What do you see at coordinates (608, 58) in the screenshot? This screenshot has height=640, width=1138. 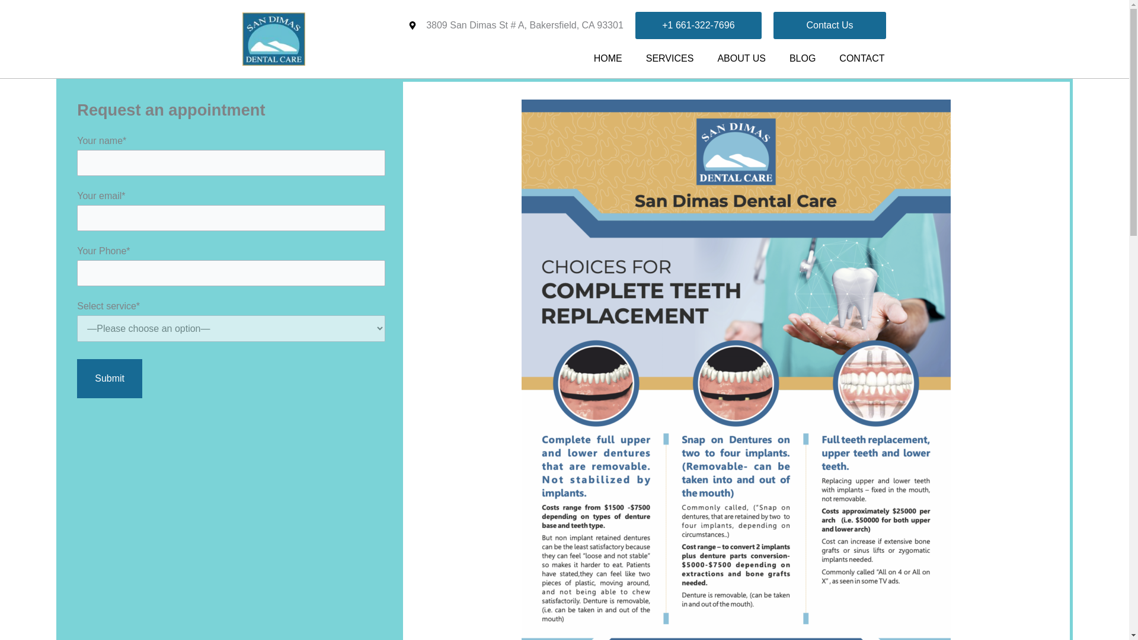 I see `HOME` at bounding box center [608, 58].